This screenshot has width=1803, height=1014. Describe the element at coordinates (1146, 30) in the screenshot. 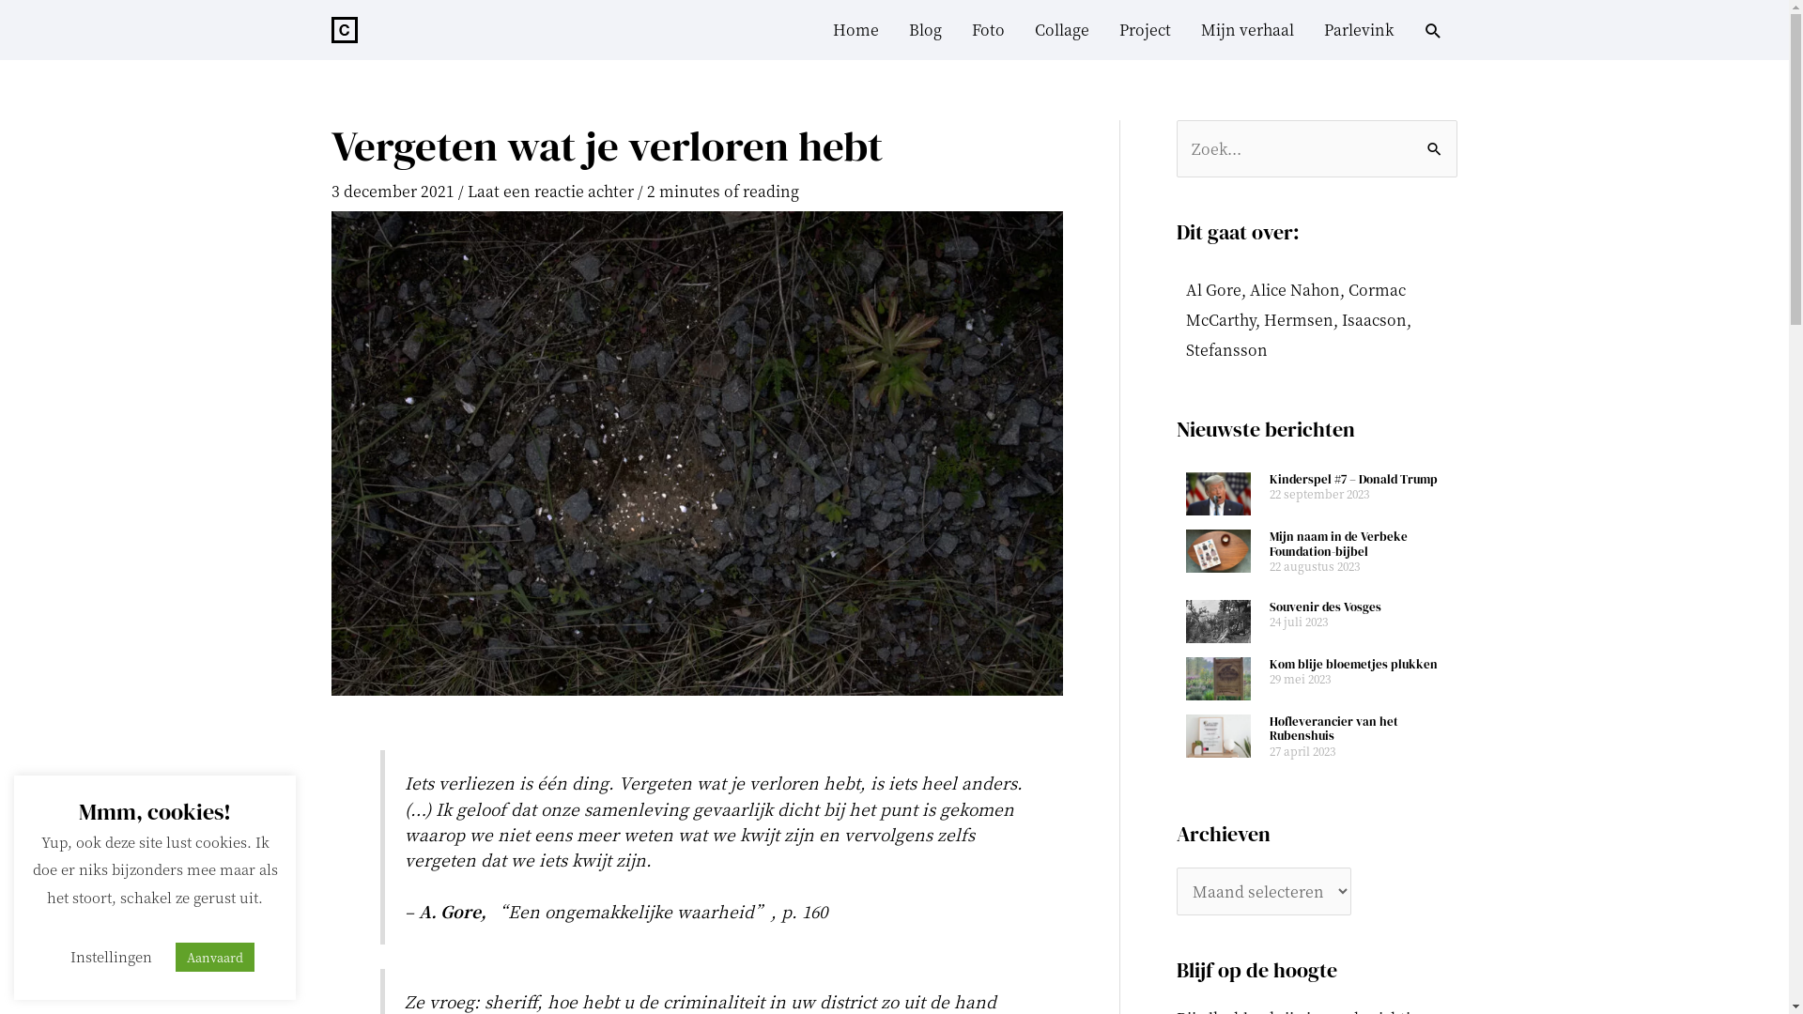

I see `Project` at that location.